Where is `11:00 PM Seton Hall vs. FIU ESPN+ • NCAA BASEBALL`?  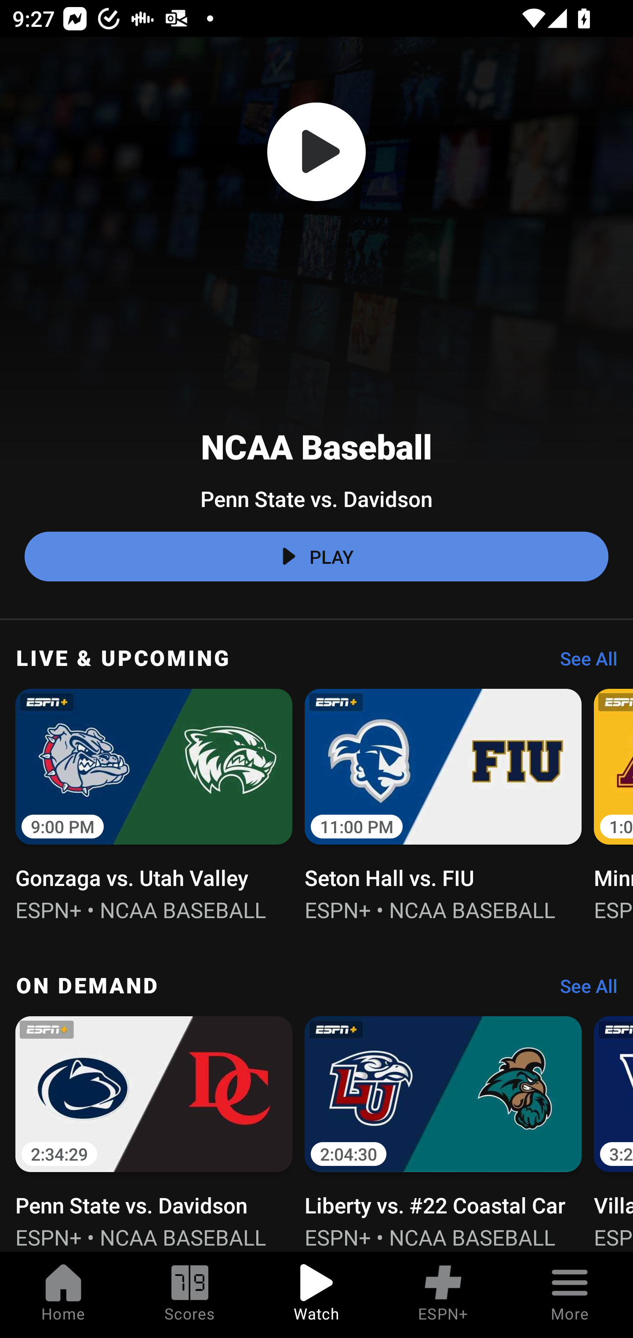 11:00 PM Seton Hall vs. FIU ESPN+ • NCAA BASEBALL is located at coordinates (443, 803).